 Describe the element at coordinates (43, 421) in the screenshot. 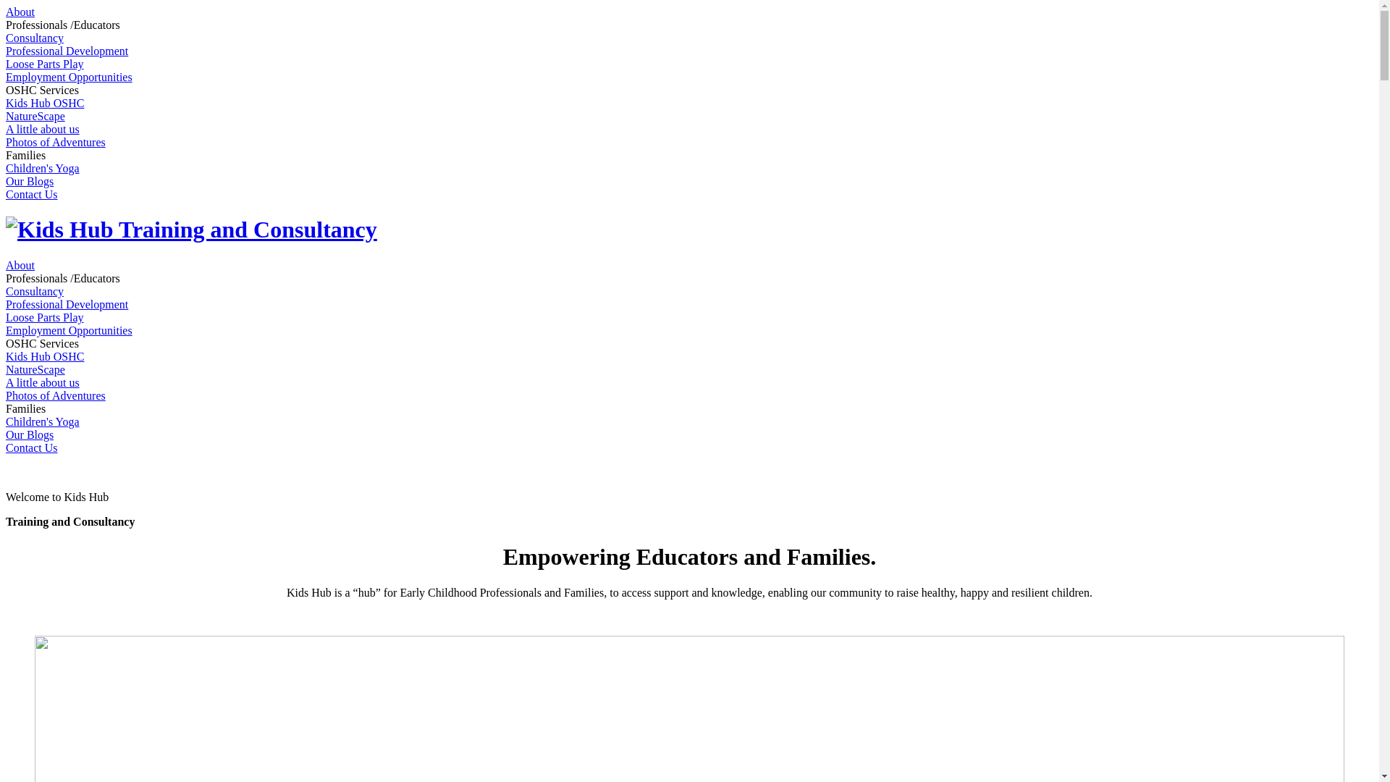

I see `Children's Yoga` at that location.